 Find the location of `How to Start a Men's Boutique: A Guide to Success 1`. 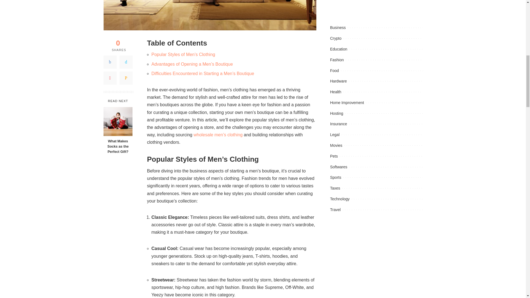

How to Start a Men's Boutique: A Guide to Success 1 is located at coordinates (209, 15).